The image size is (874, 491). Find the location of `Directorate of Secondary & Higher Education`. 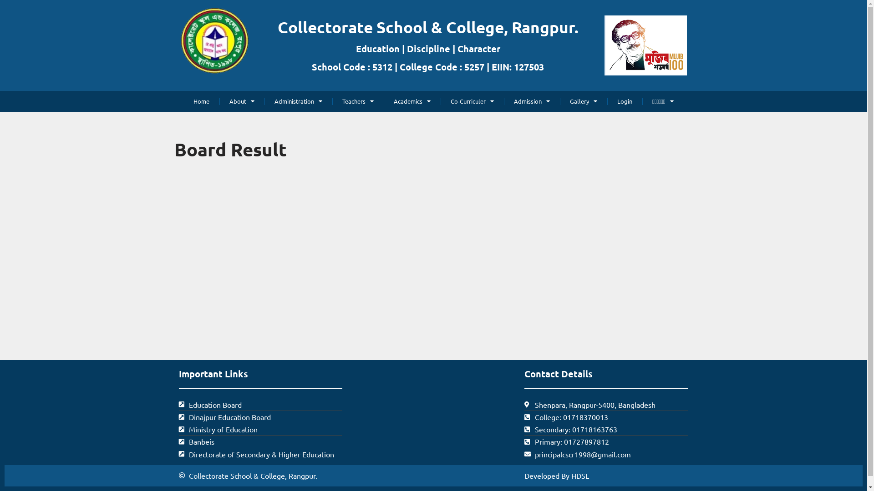

Directorate of Secondary & Higher Education is located at coordinates (260, 455).